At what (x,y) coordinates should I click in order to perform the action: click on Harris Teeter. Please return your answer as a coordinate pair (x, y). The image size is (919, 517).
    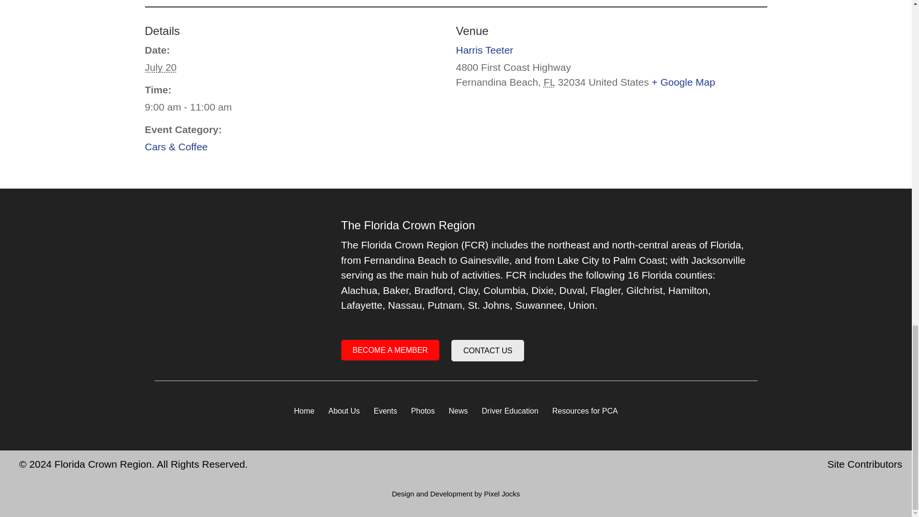
    Looking at the image, I should click on (484, 50).